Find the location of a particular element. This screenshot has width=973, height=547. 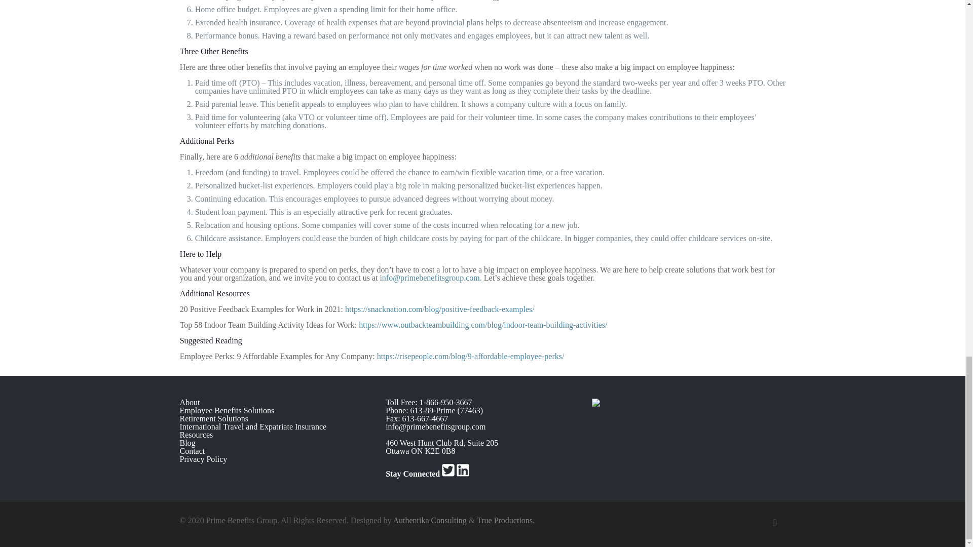

Employee Benefits Solutions is located at coordinates (227, 410).